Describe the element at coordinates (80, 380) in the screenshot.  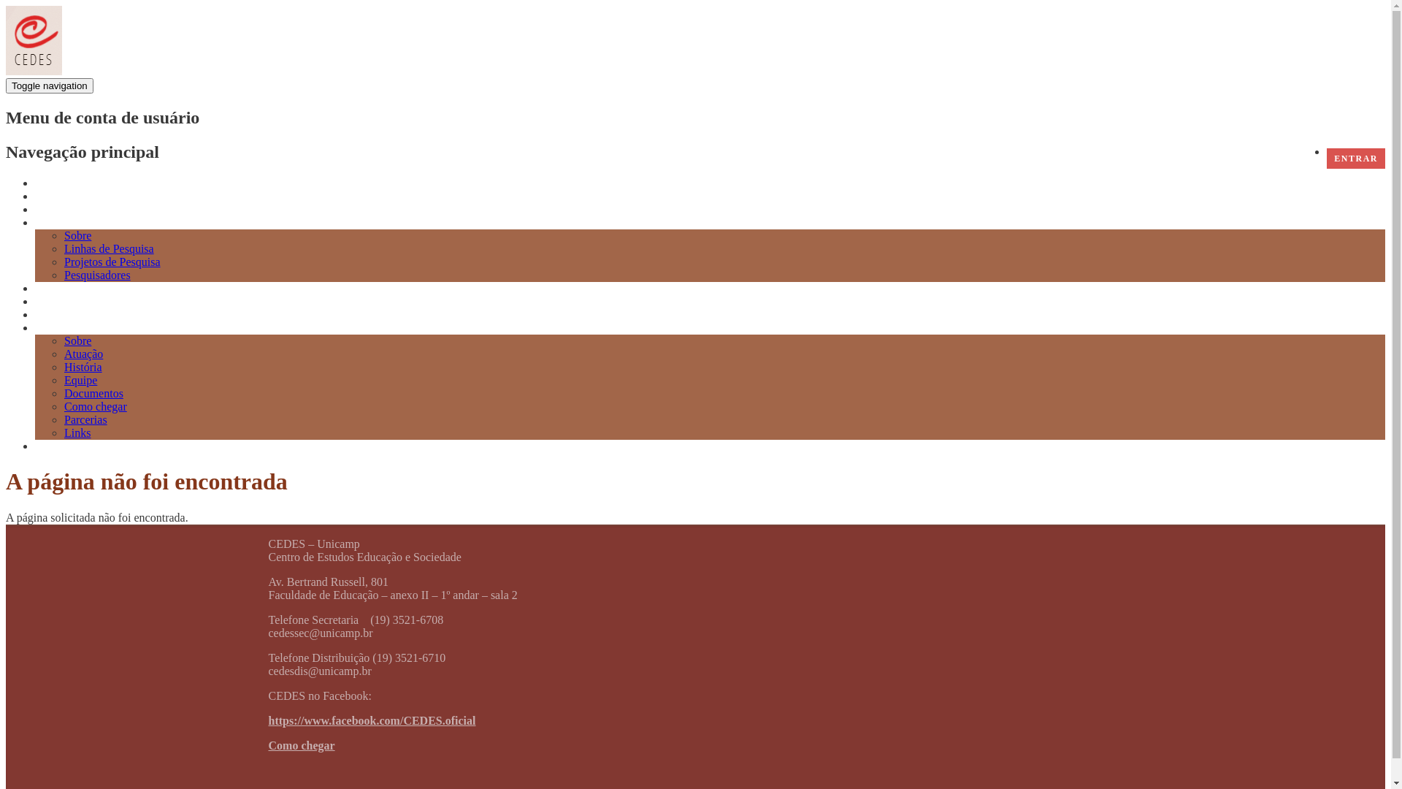
I see `Equipe` at that location.